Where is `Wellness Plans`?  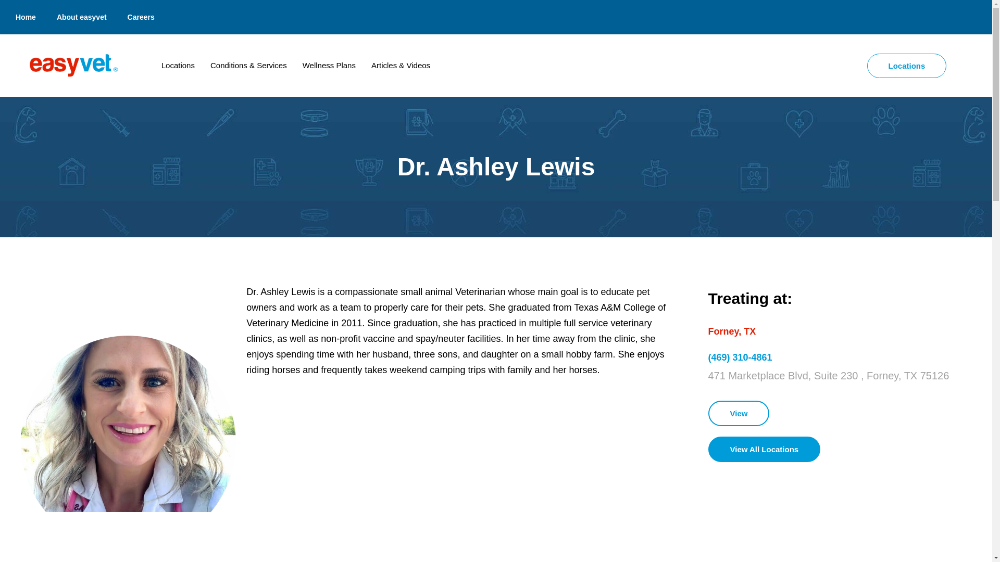 Wellness Plans is located at coordinates (329, 66).